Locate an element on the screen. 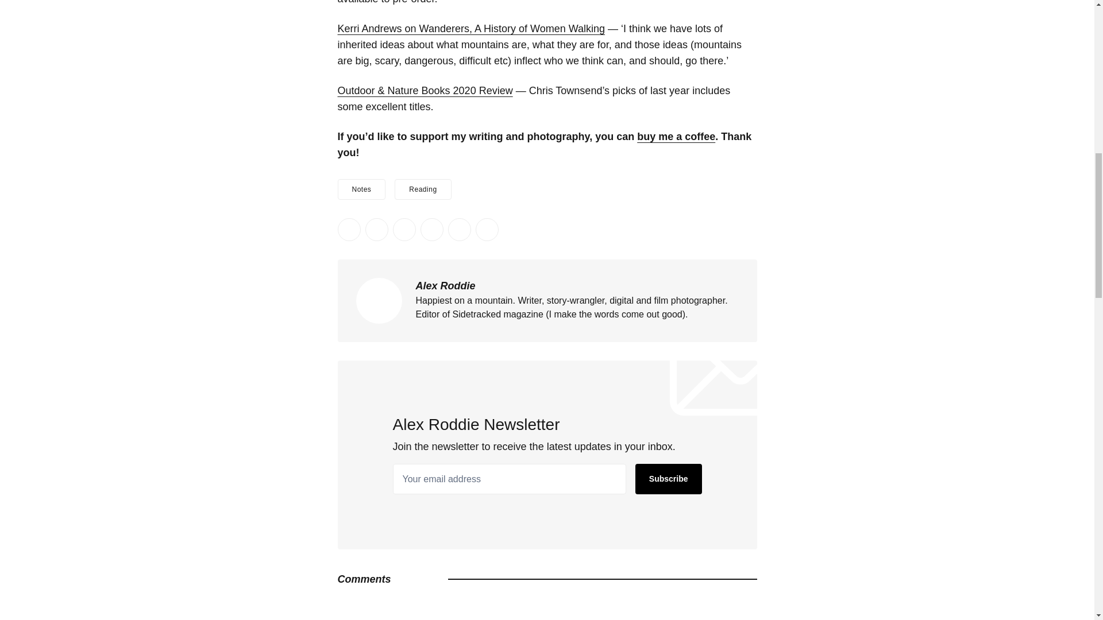  Share on Pinterest is located at coordinates (431, 230).